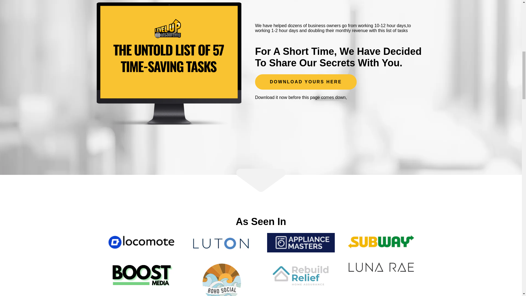 The width and height of the screenshot is (526, 296). I want to click on BOHO SOCIAL LOGO, so click(221, 278).